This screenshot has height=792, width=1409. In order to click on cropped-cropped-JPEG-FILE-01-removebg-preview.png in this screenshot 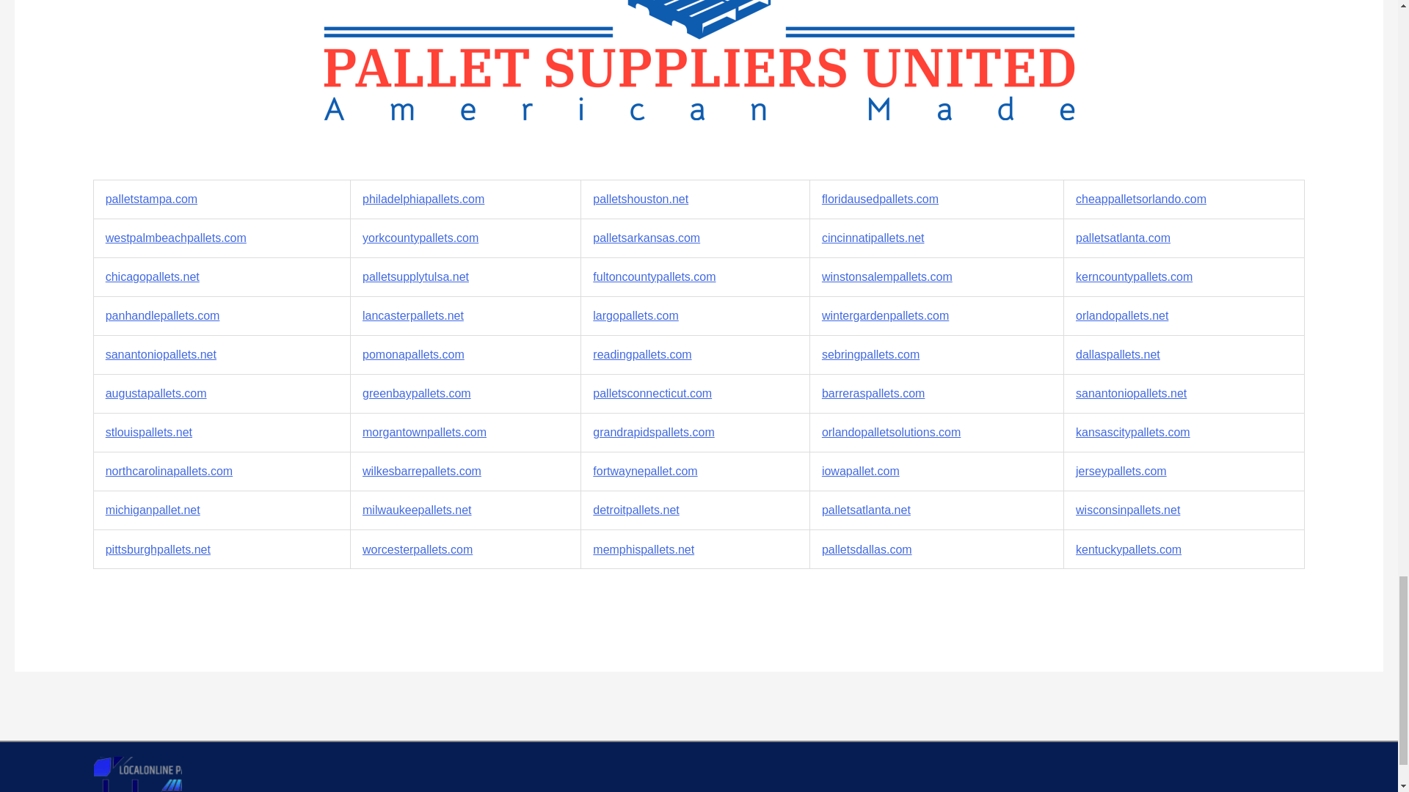, I will do `click(138, 774)`.